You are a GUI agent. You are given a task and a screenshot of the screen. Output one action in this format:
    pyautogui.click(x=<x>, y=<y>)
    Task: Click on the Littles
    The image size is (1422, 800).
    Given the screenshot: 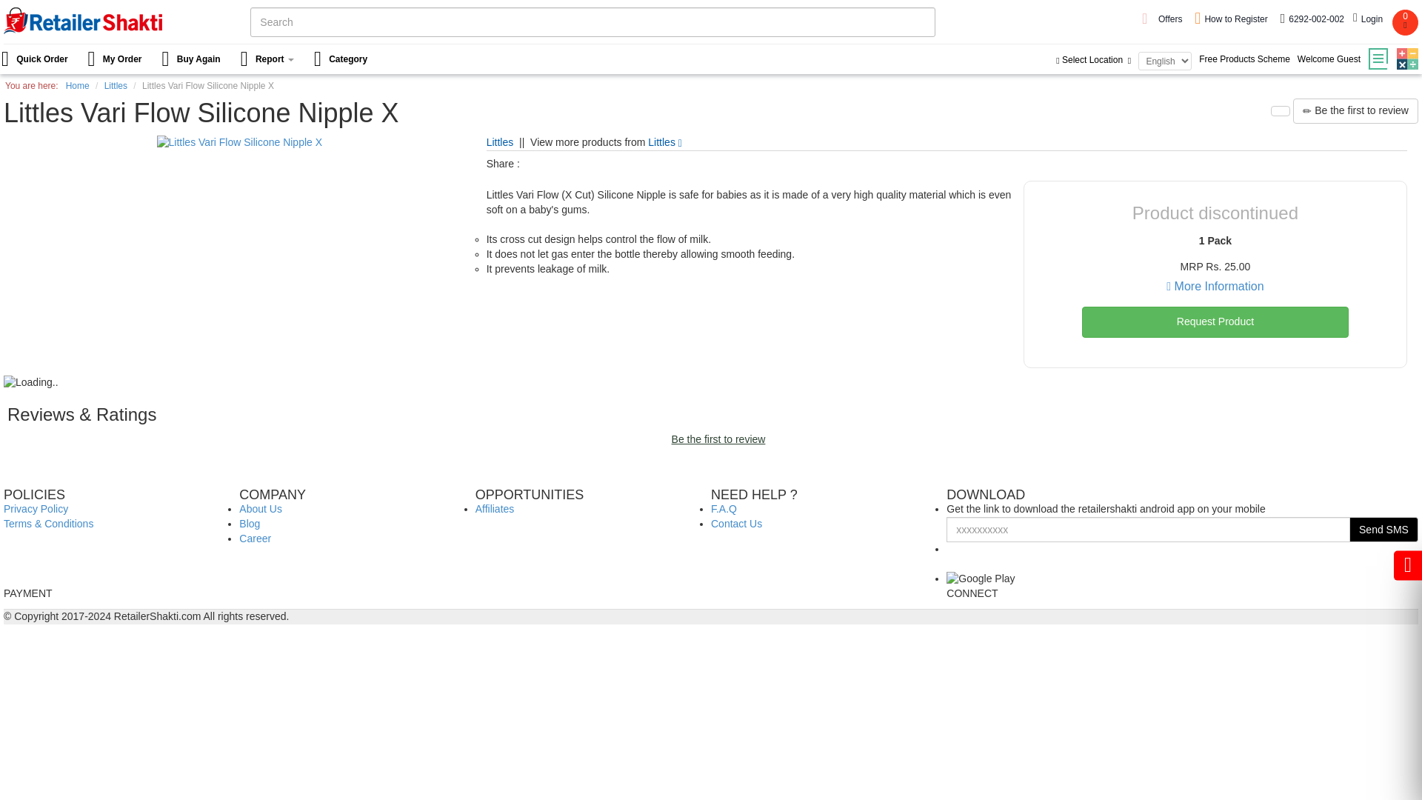 What is the action you would take?
    pyautogui.click(x=665, y=141)
    